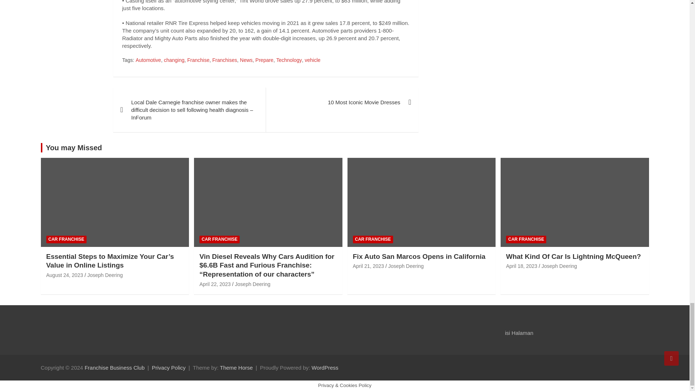  What do you see at coordinates (265, 60) in the screenshot?
I see `Prepare` at bounding box center [265, 60].